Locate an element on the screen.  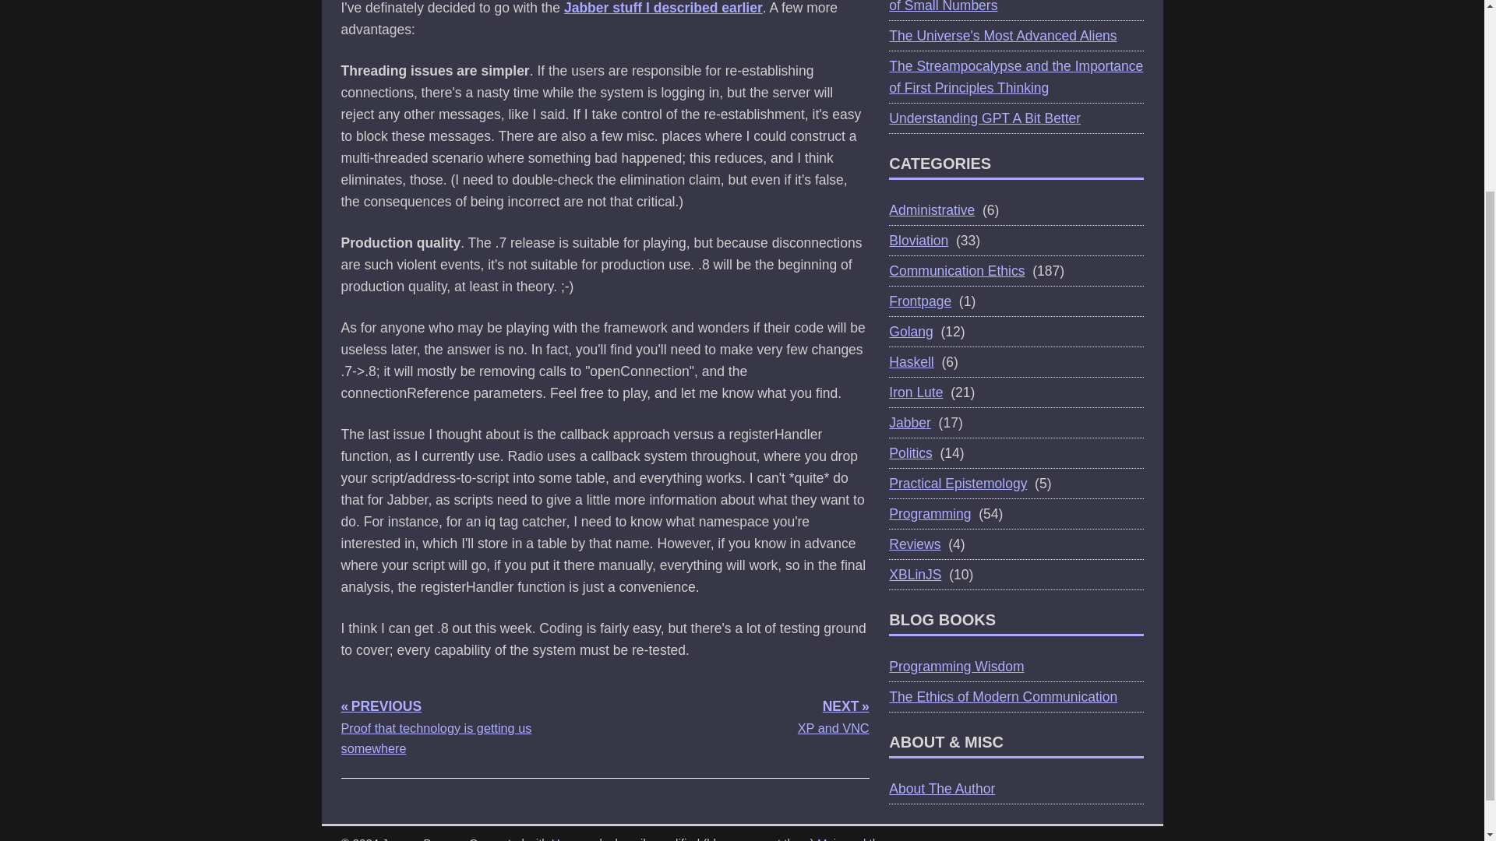
Iron Lute is located at coordinates (915, 392).